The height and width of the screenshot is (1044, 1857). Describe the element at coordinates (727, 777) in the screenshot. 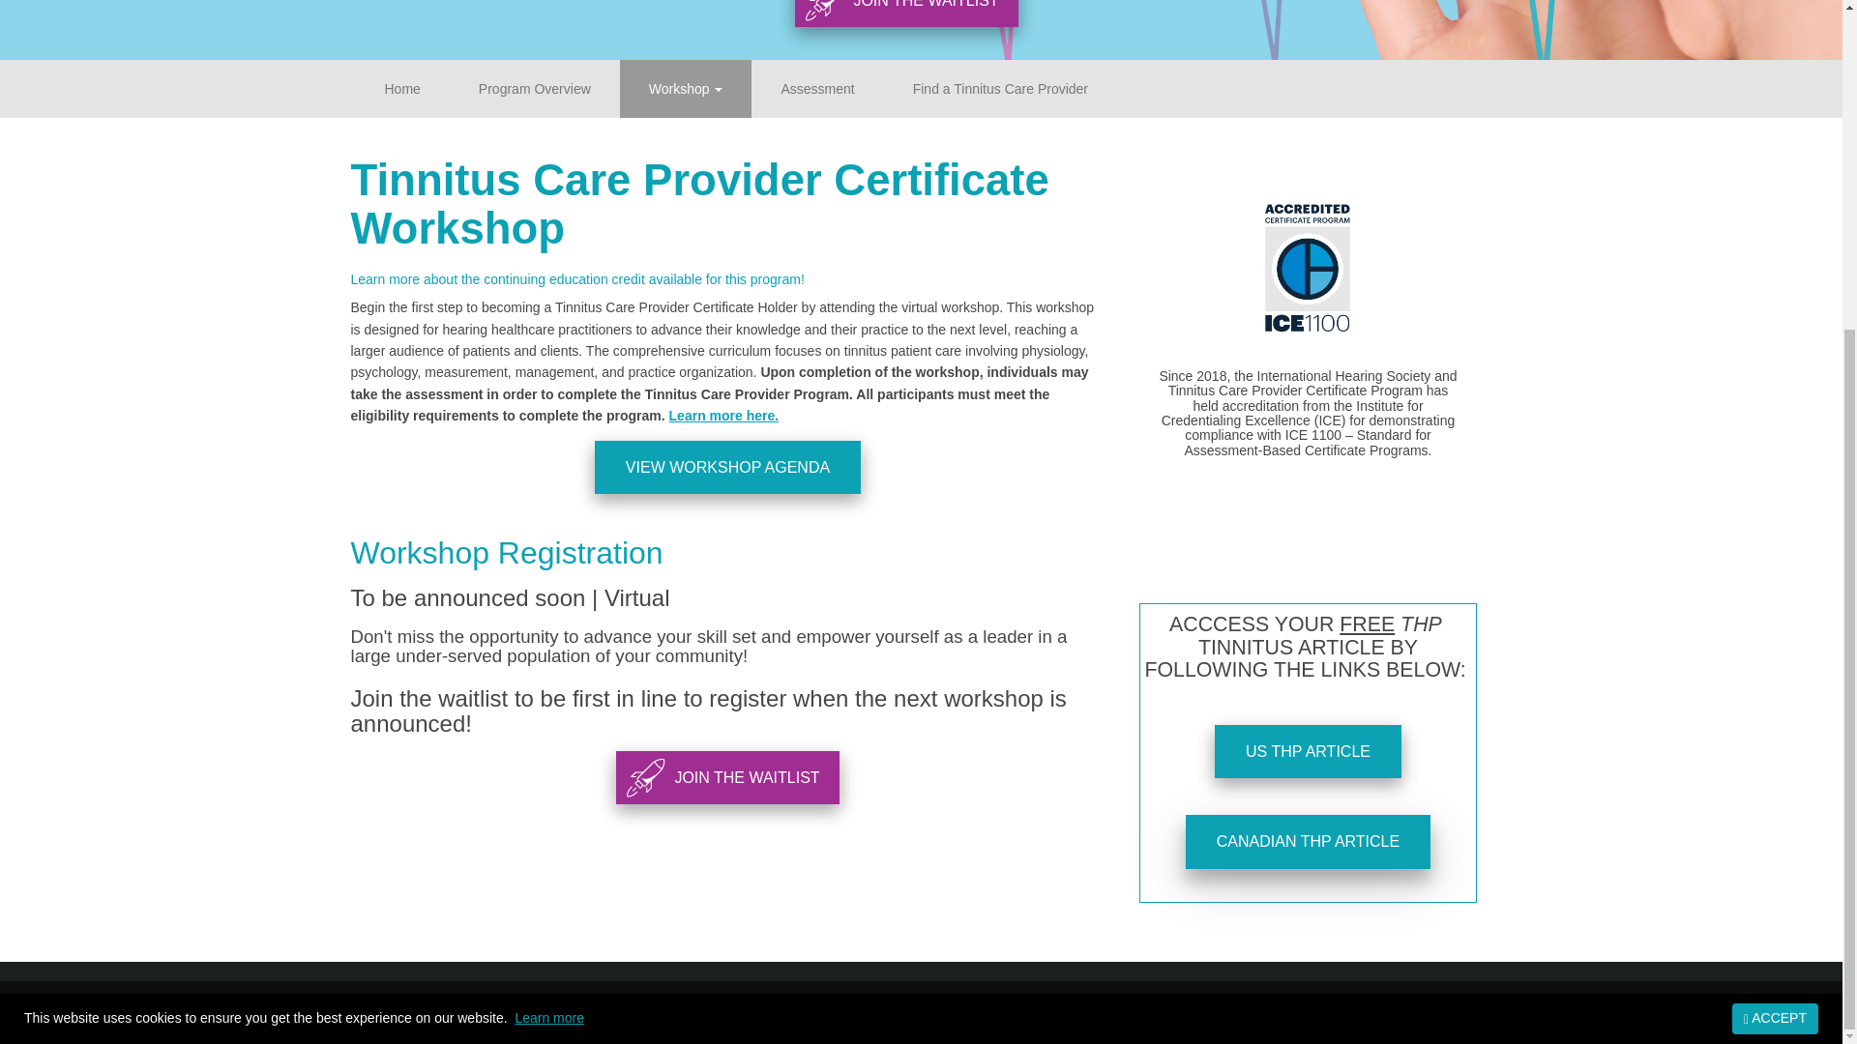

I see `JOIN THE WAITLIST` at that location.